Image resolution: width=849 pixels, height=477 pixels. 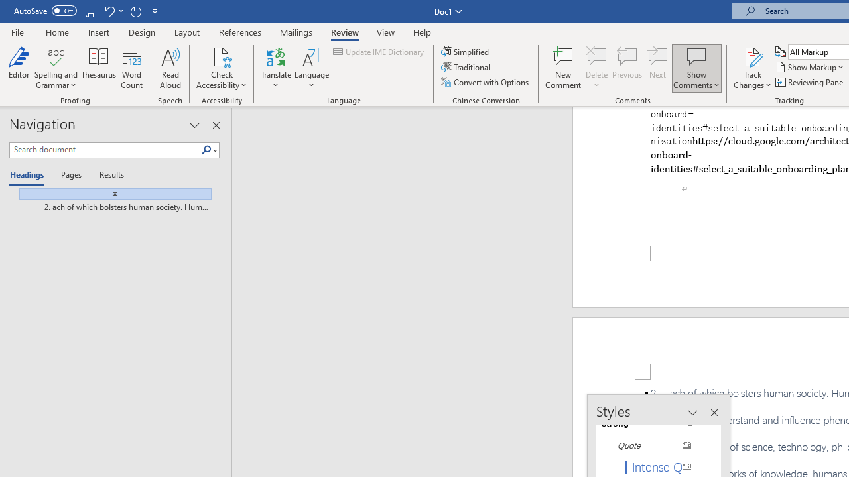 What do you see at coordinates (811, 82) in the screenshot?
I see `Reviewing Pane` at bounding box center [811, 82].